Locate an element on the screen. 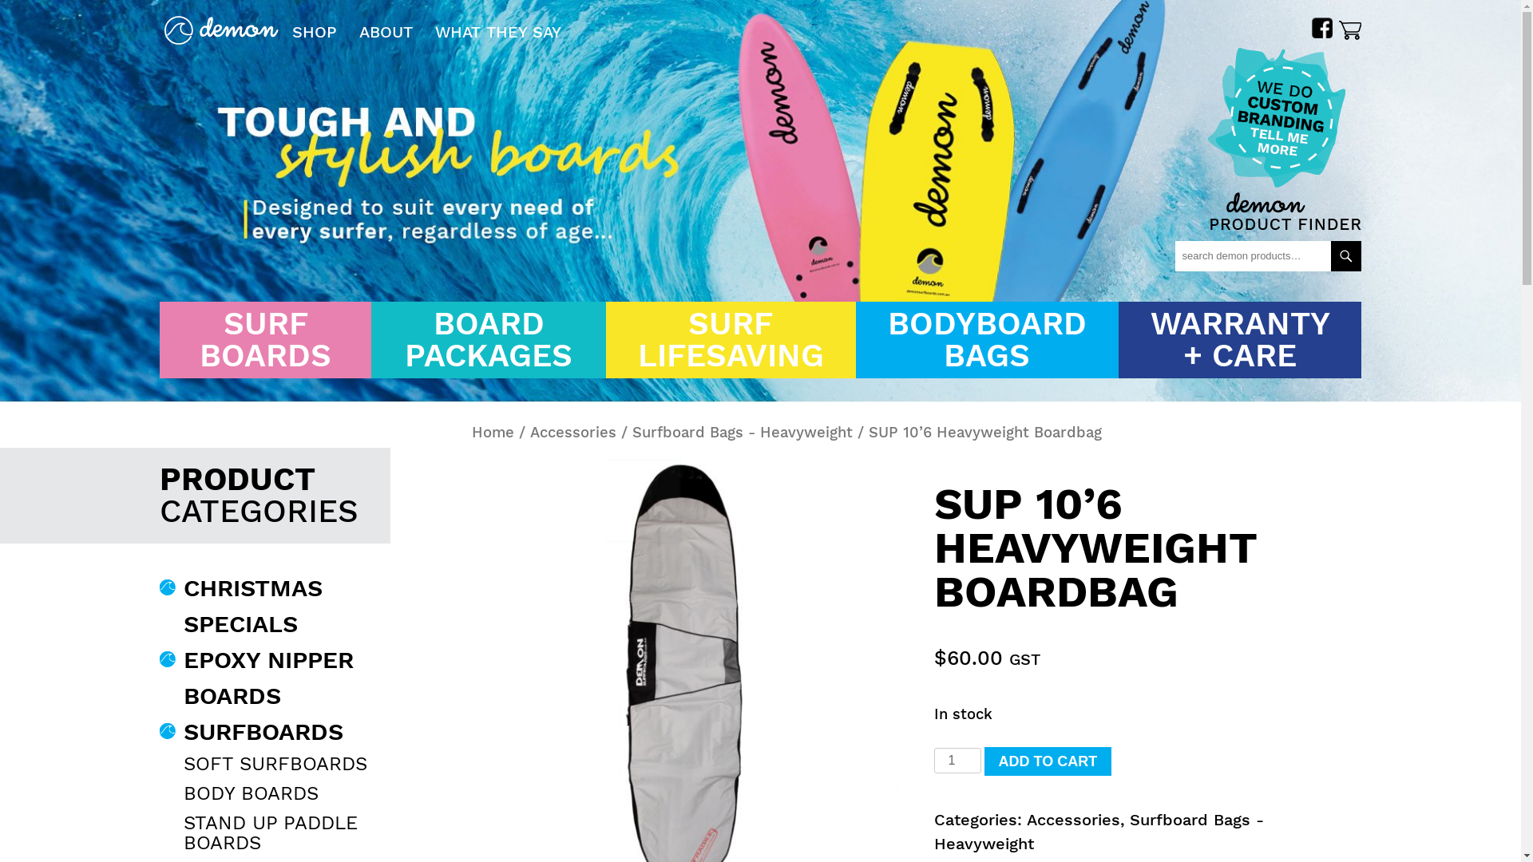 The width and height of the screenshot is (1533, 862). SURF LIFESAVING is located at coordinates (731, 340).